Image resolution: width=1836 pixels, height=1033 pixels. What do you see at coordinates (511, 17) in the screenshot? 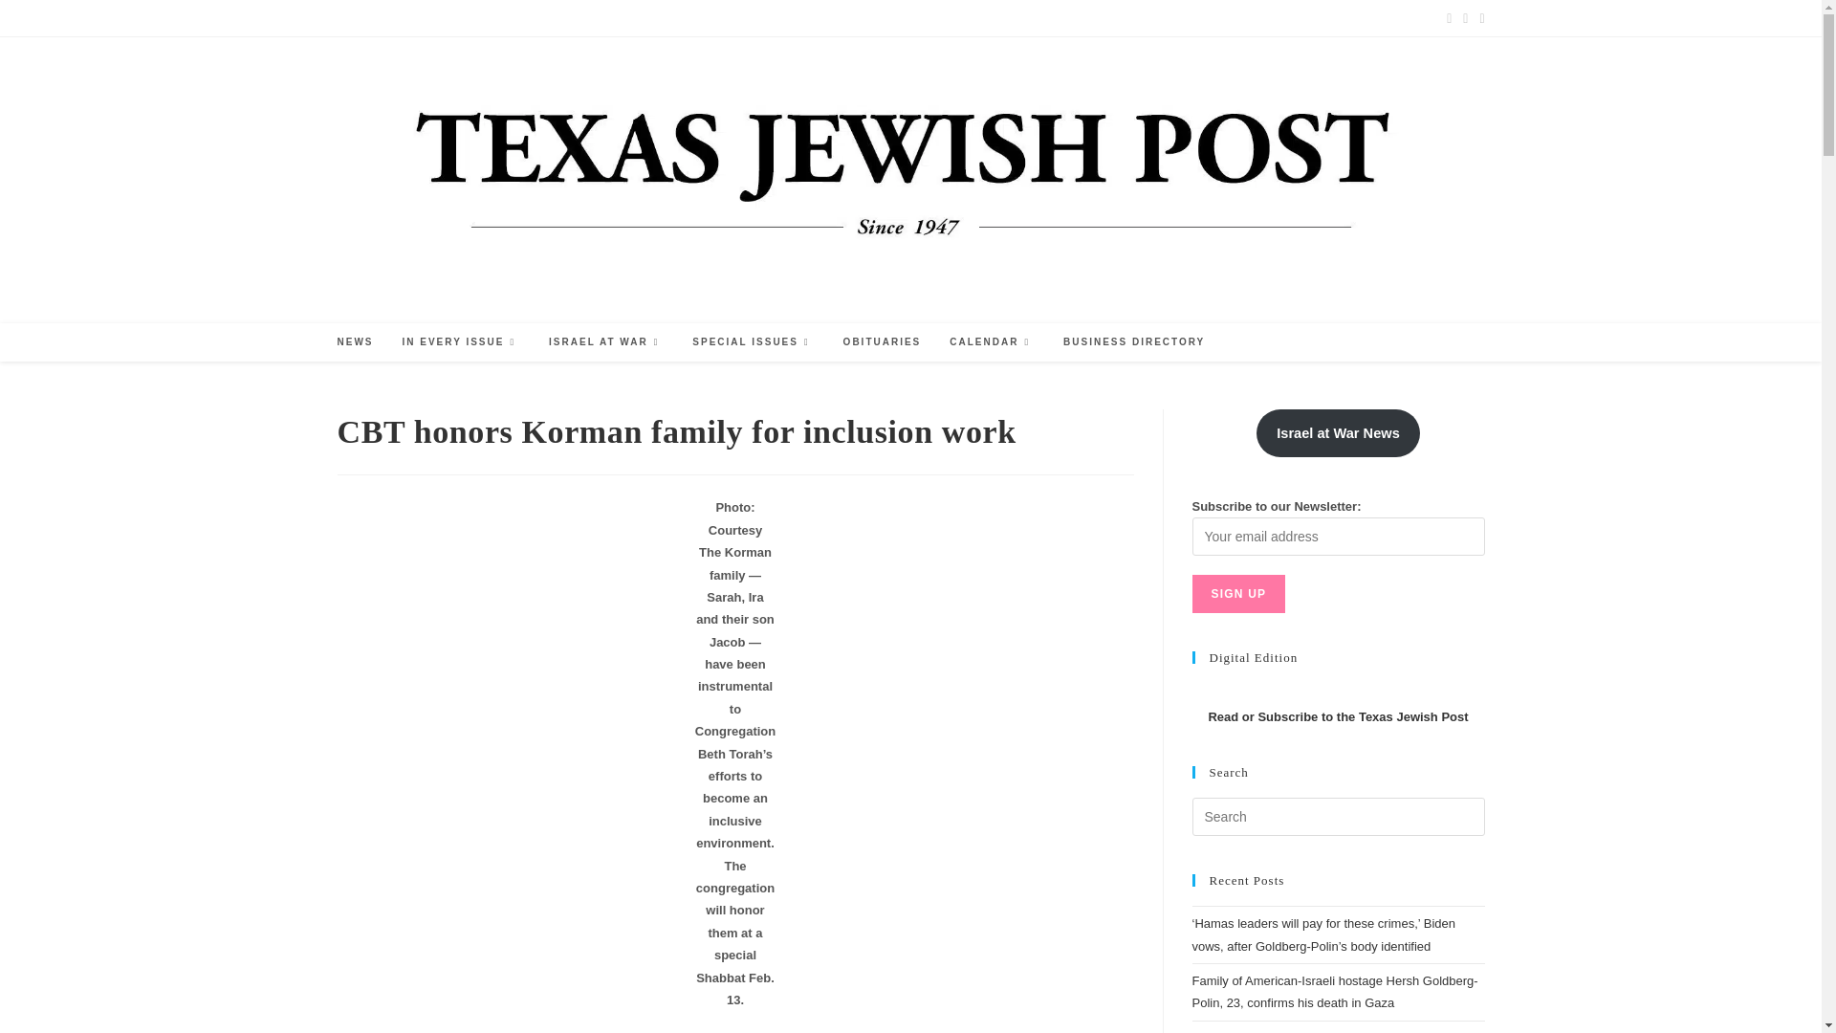
I see `Submit Your News` at bounding box center [511, 17].